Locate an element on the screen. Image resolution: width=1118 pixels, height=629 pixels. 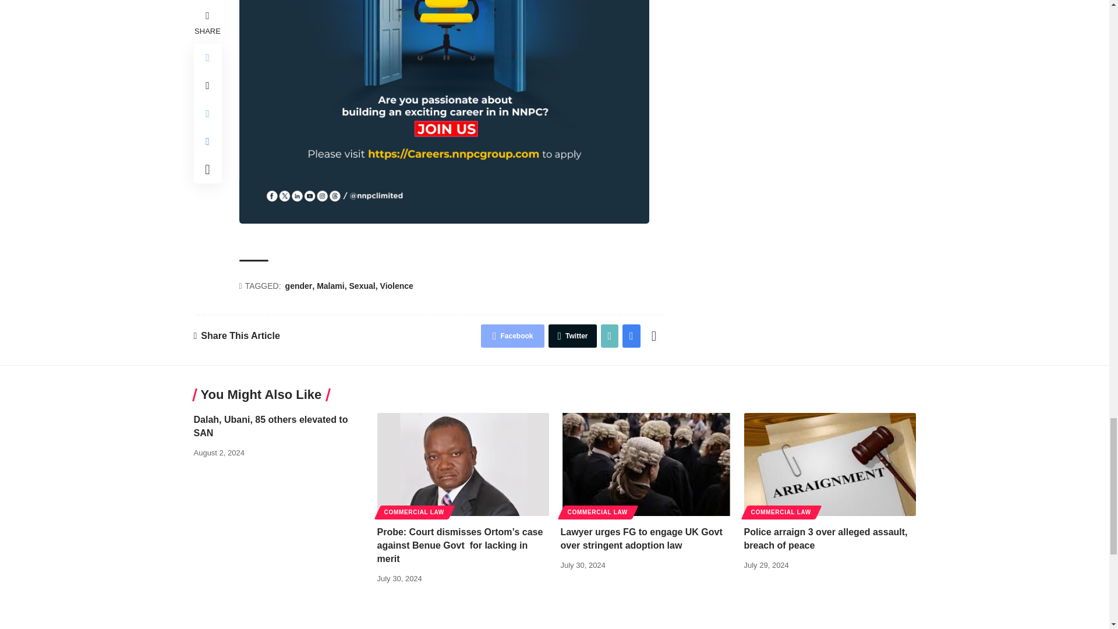
Facebook is located at coordinates (512, 336).